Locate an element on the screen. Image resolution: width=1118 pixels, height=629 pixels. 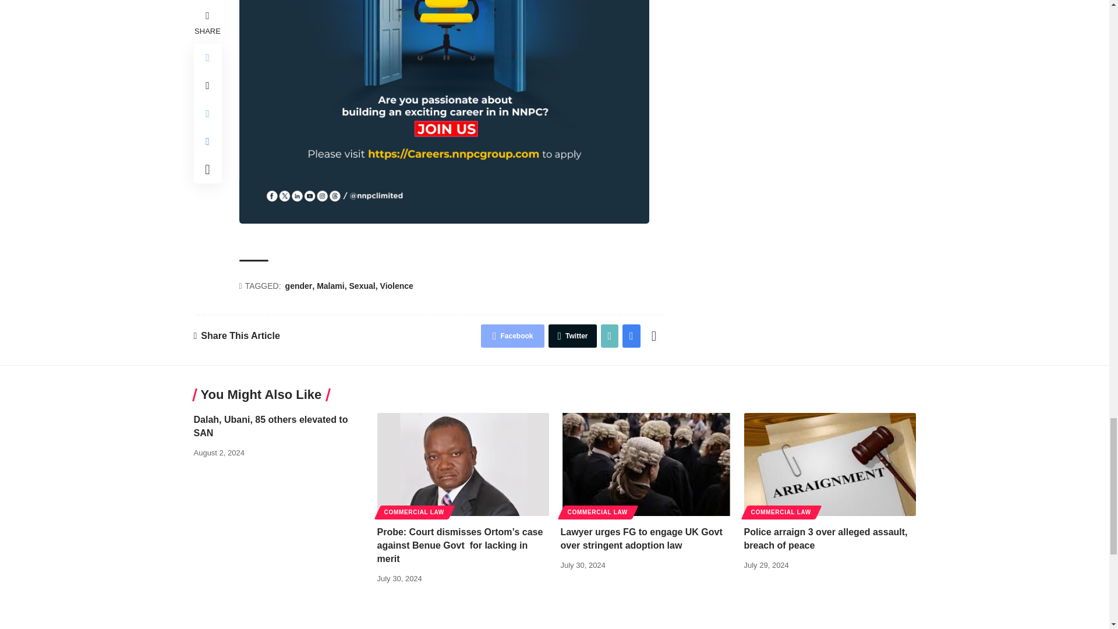
Facebook is located at coordinates (512, 336).